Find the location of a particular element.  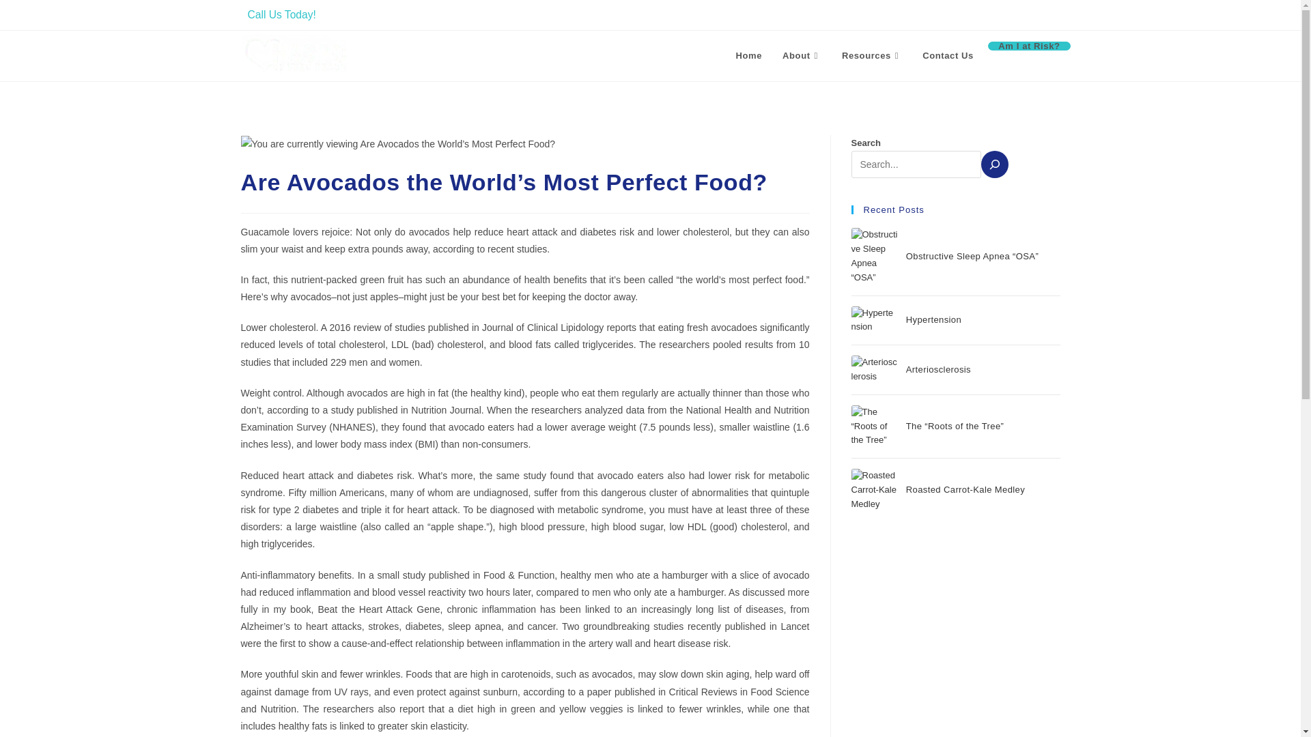

About is located at coordinates (802, 56).